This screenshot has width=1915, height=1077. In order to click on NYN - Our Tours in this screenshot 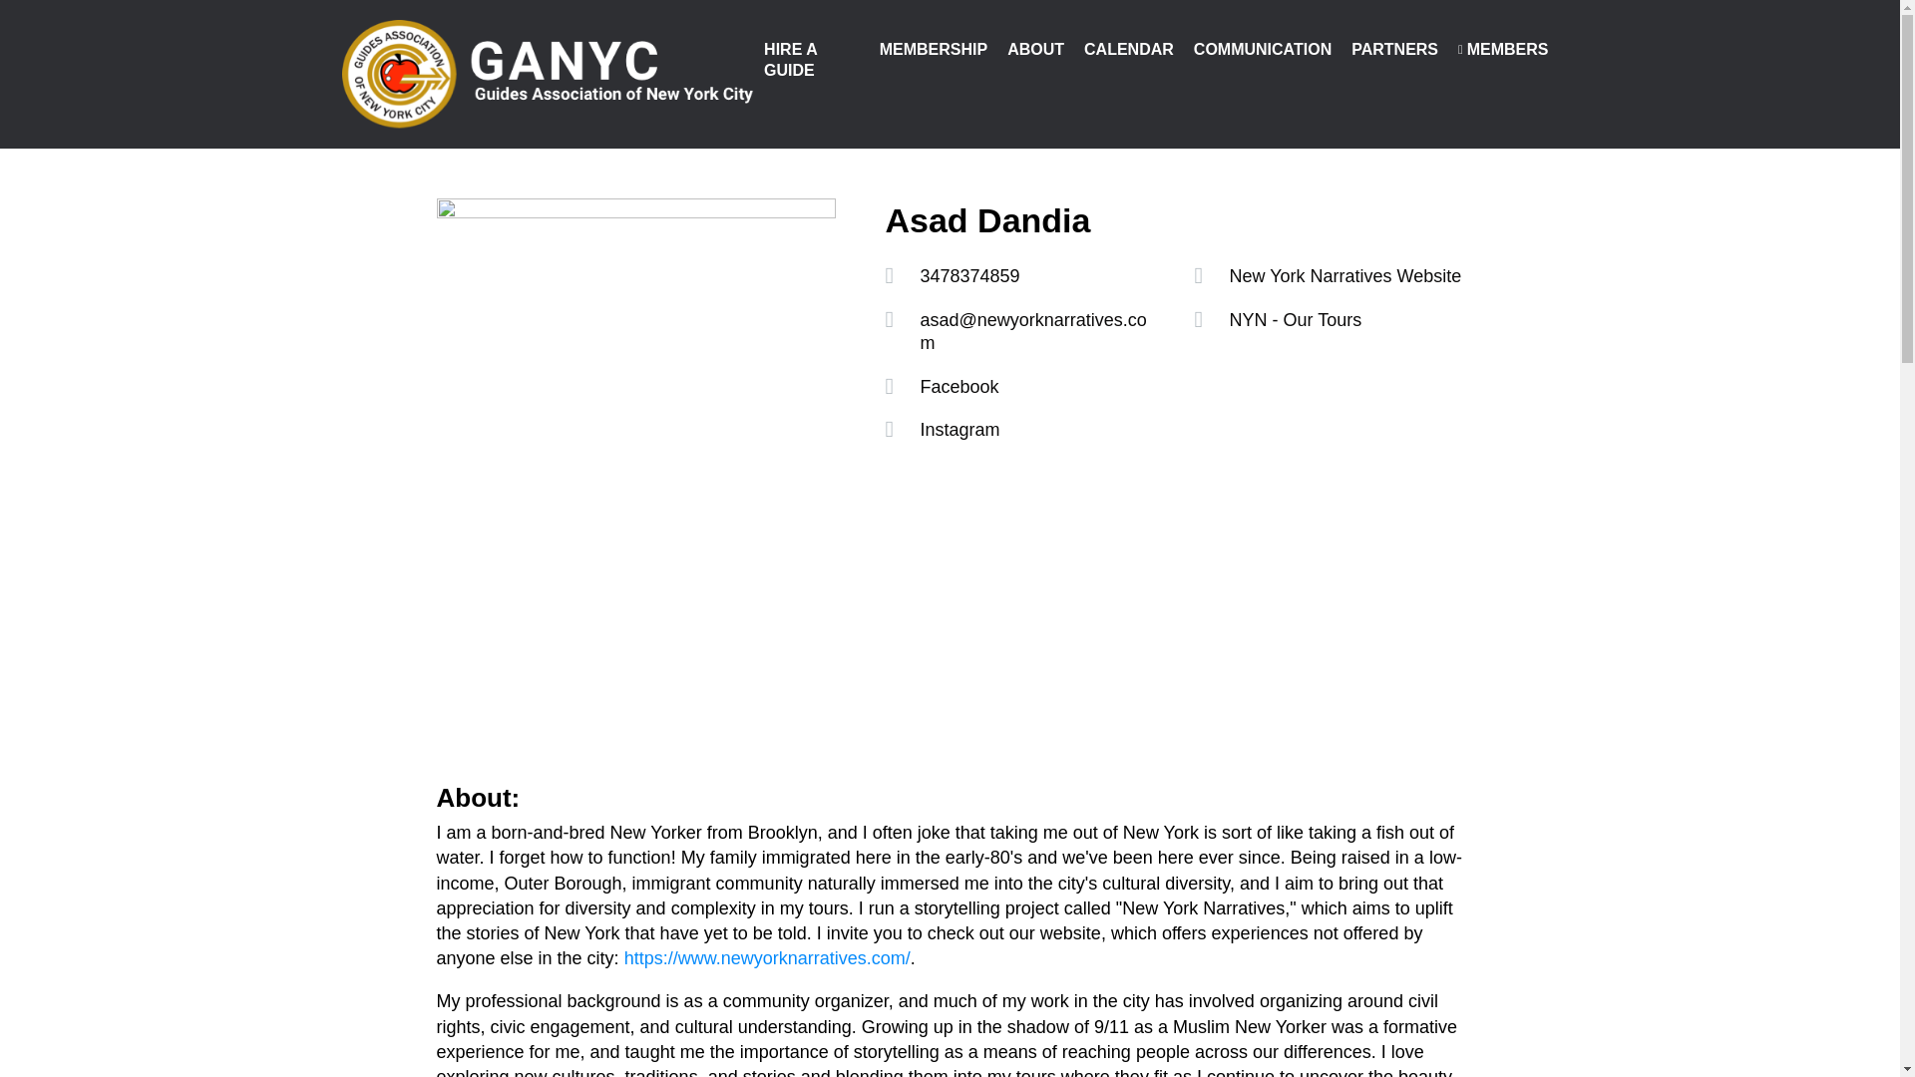, I will do `click(1295, 319)`.